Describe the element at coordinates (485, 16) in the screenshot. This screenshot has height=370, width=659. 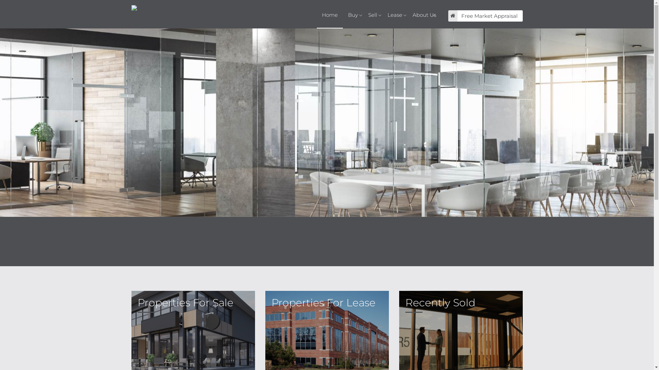
I see `Free Market Appraisal` at that location.